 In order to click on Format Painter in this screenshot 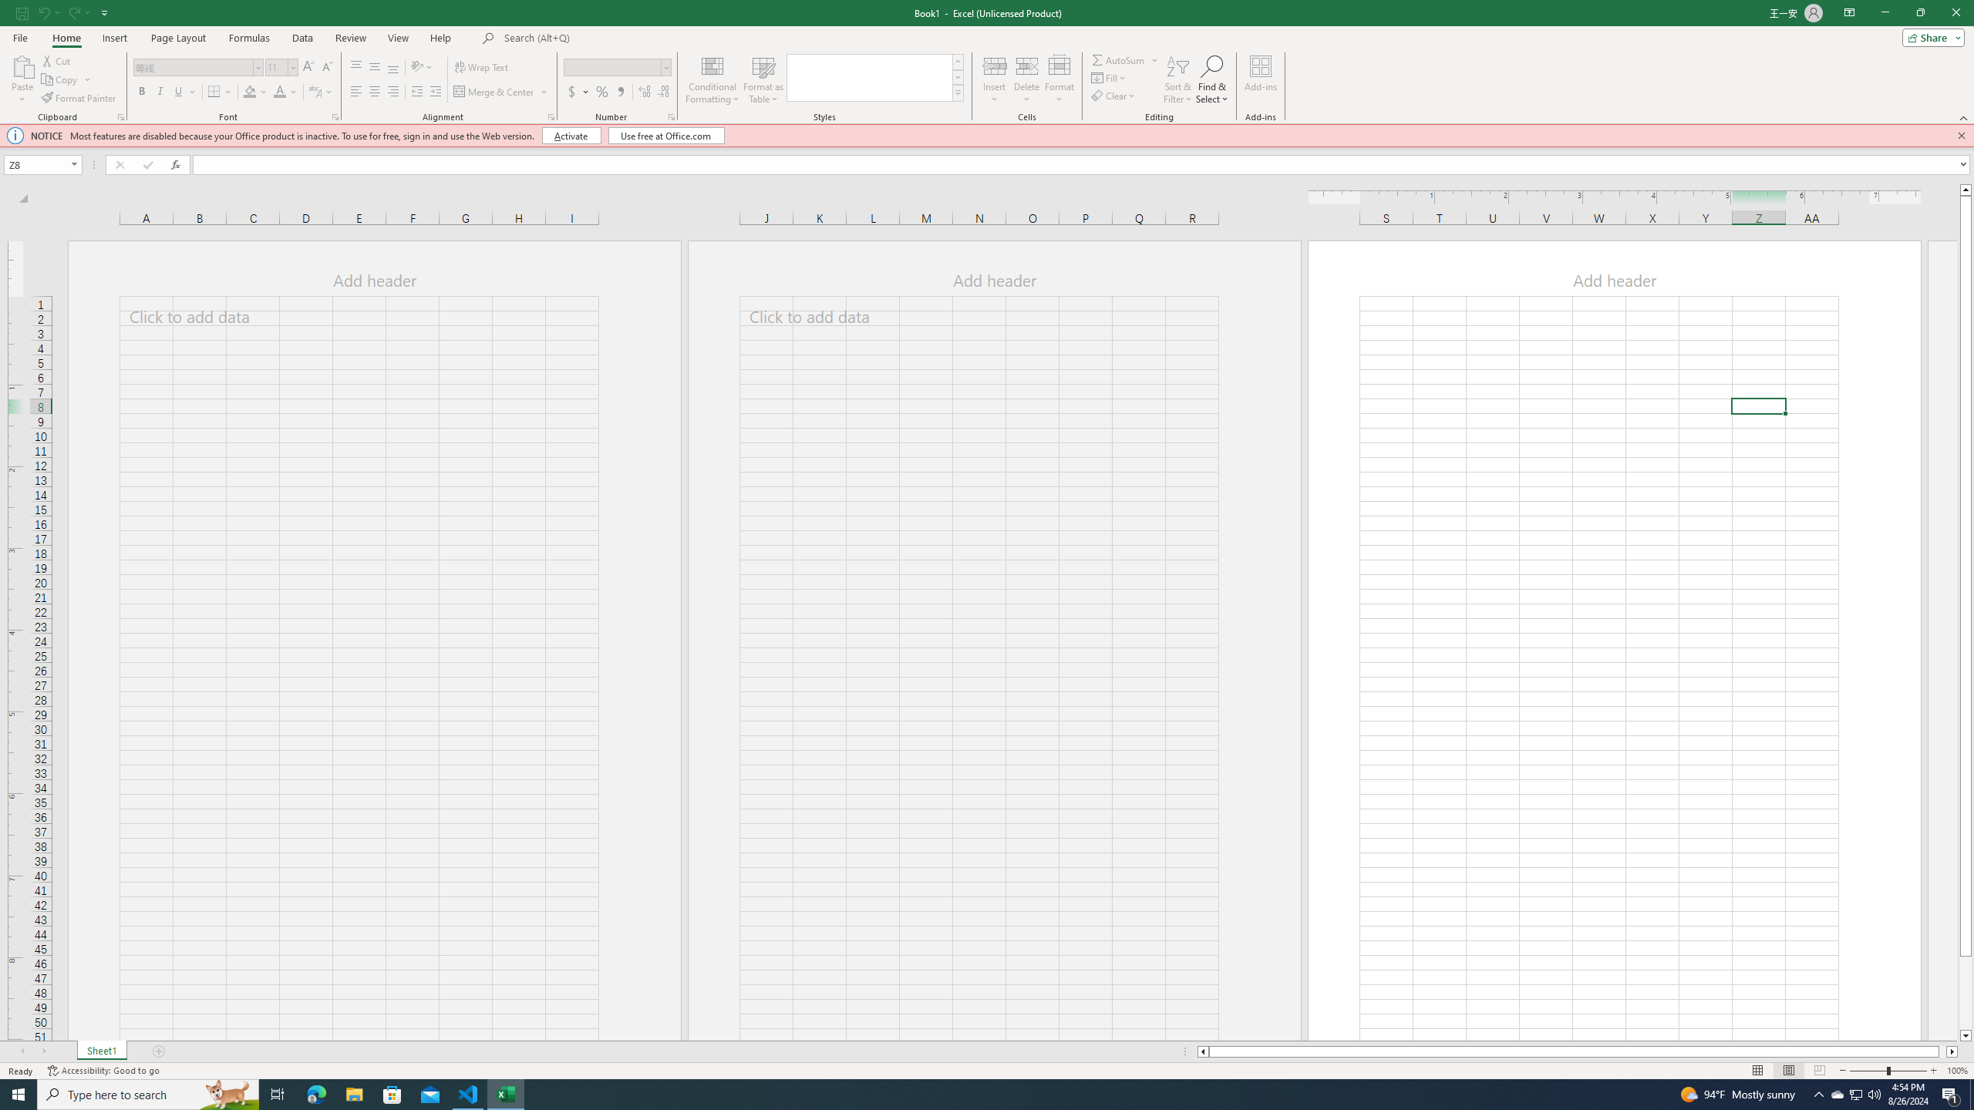, I will do `click(80, 99)`.